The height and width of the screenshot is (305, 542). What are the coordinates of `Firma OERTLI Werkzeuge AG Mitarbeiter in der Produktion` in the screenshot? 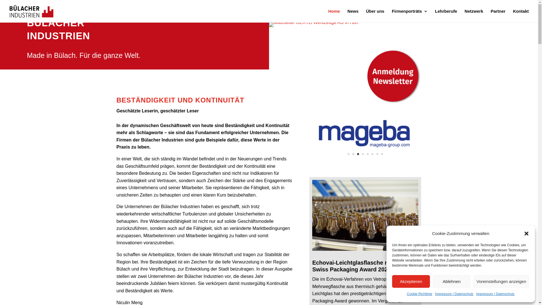 It's located at (313, 23).